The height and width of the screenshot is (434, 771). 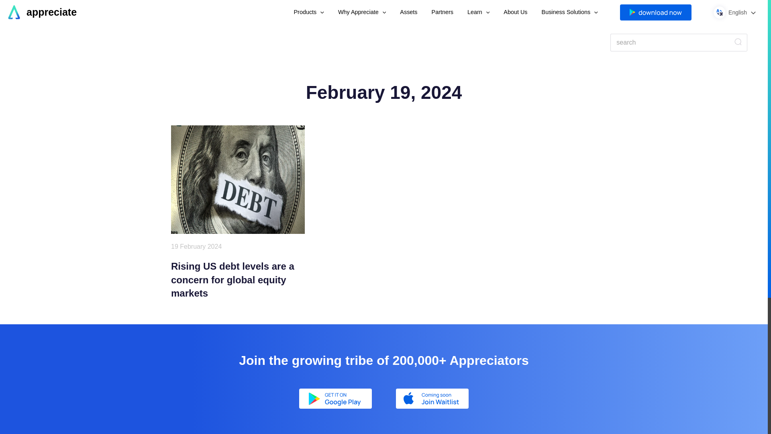 I want to click on Learn, so click(x=478, y=12).